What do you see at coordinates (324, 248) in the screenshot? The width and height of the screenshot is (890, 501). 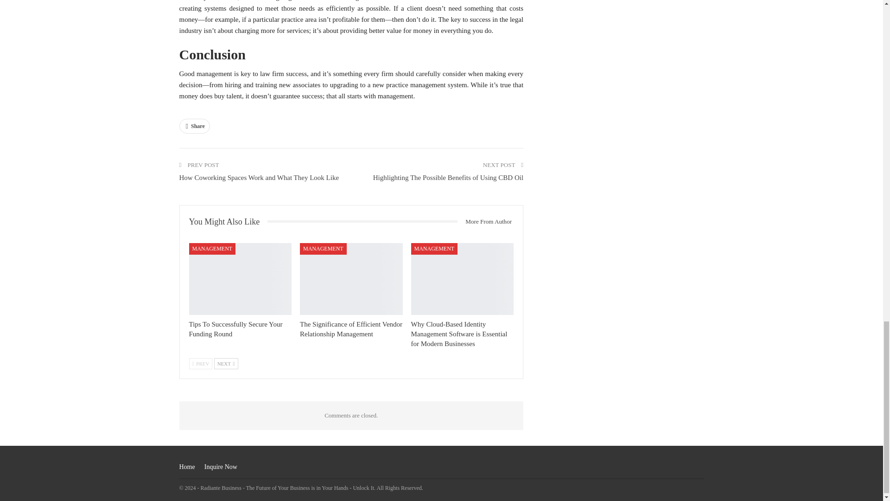 I see `MANAGEMENT` at bounding box center [324, 248].